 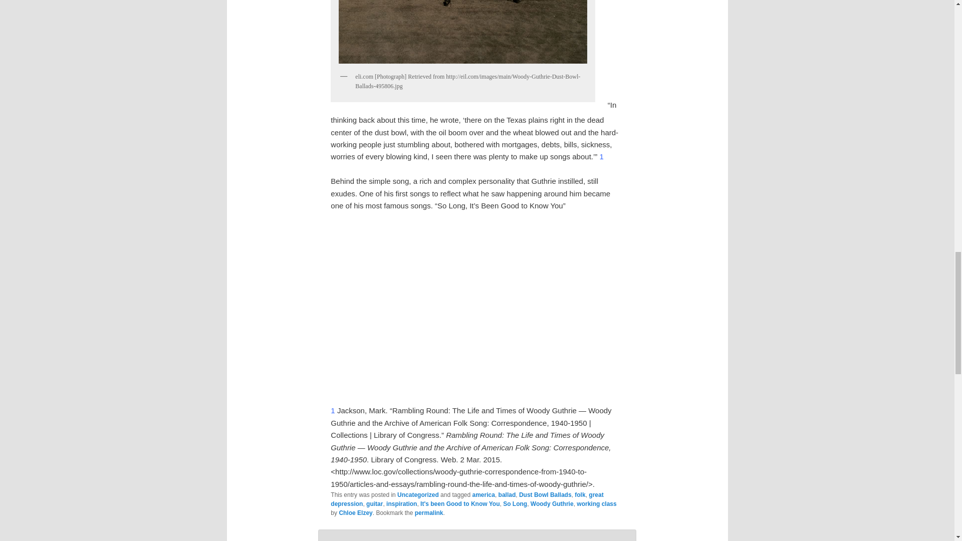 I want to click on america, so click(x=484, y=494).